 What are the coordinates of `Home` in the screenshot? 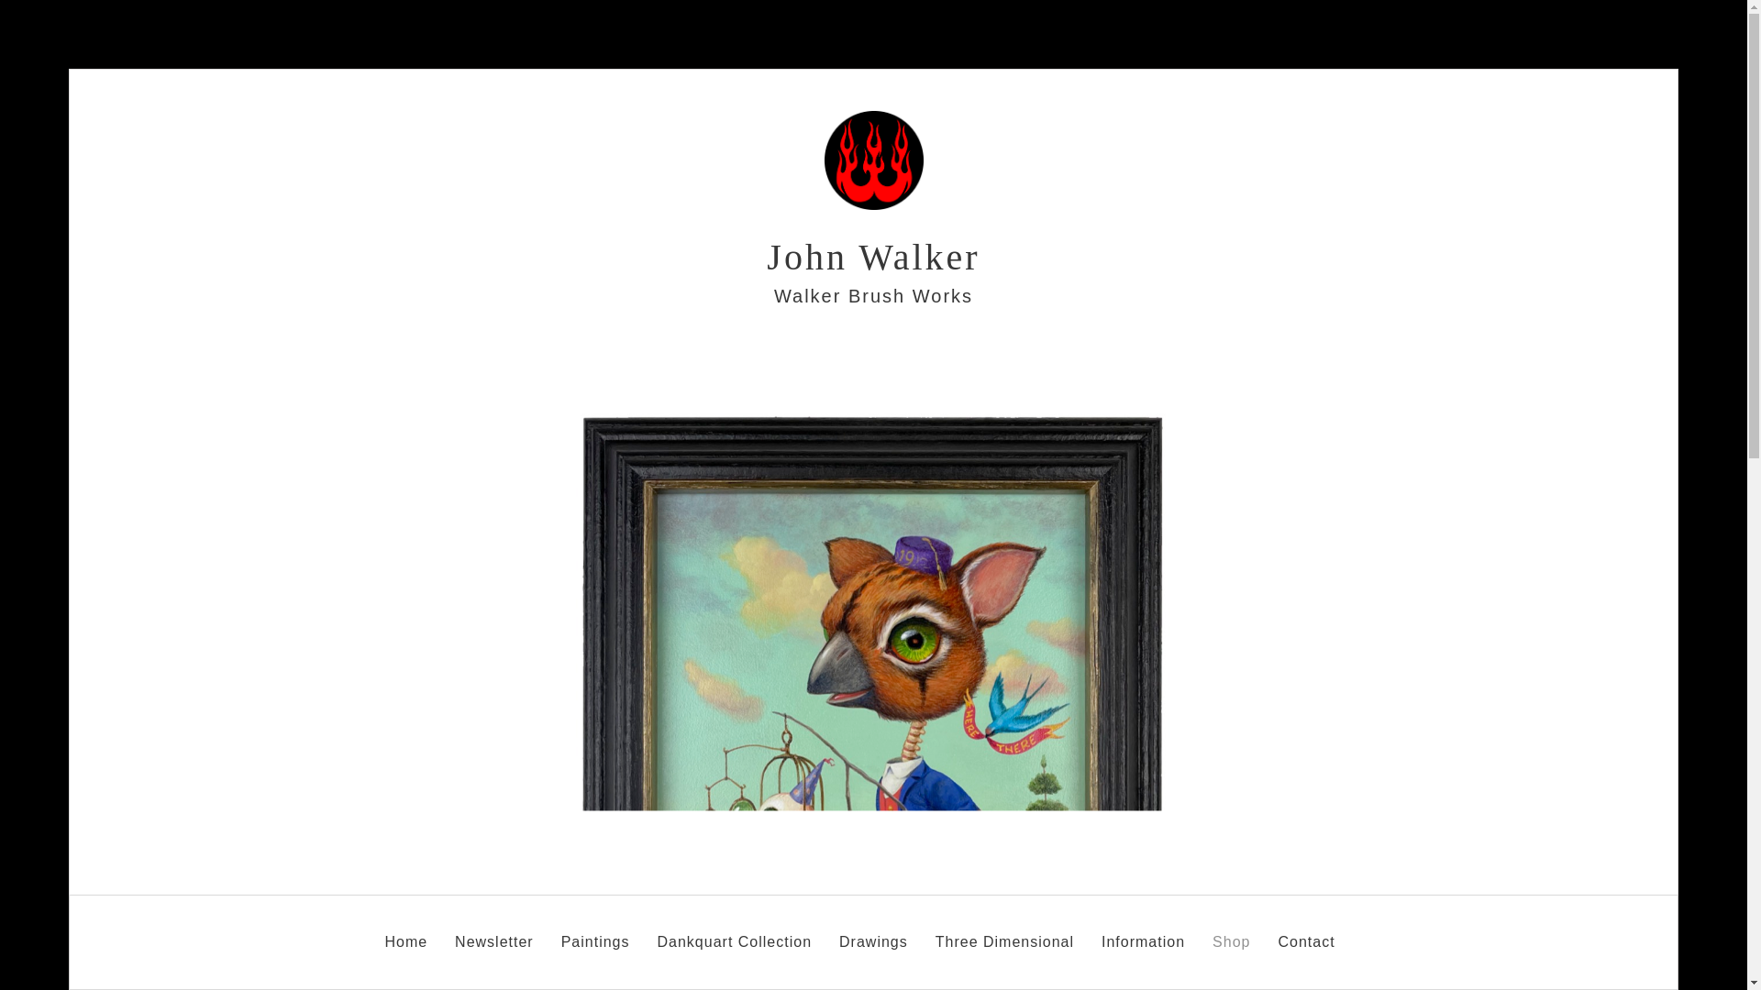 It's located at (405, 937).